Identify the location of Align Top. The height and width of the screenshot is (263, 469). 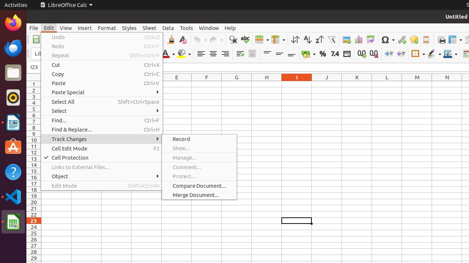
(267, 54).